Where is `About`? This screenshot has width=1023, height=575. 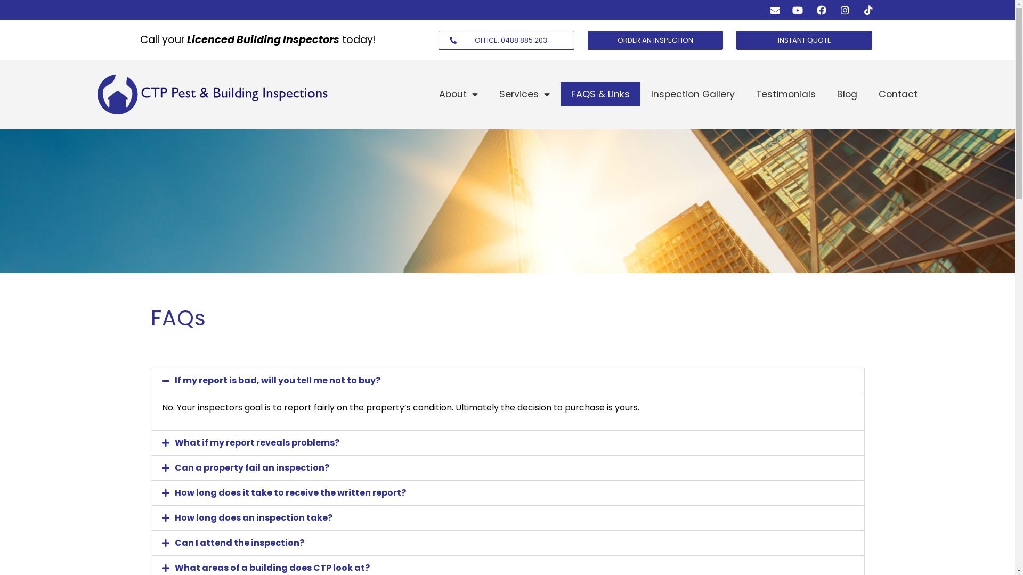
About is located at coordinates (458, 94).